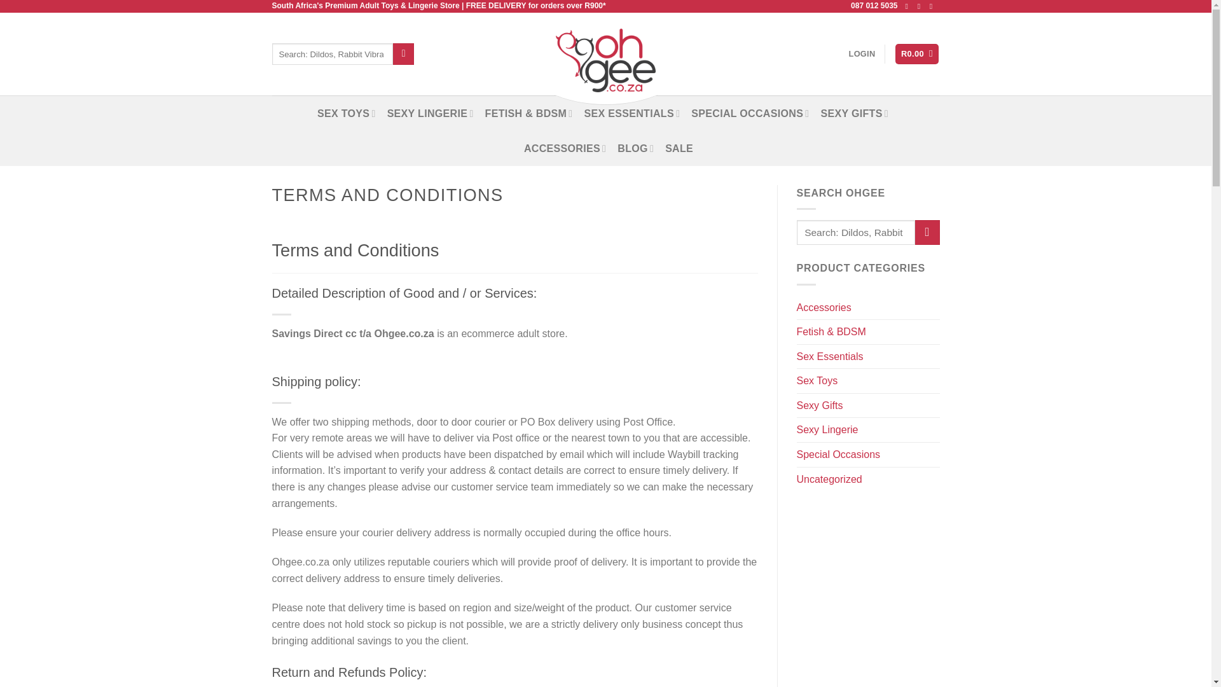 This screenshot has height=687, width=1221. I want to click on SEXY LINGERIE, so click(430, 113).